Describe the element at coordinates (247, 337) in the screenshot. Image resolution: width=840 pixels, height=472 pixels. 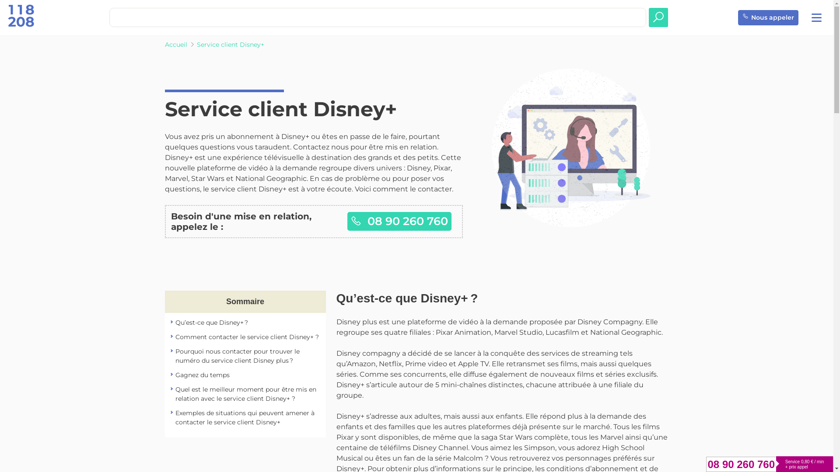
I see `Comment contacter le service client Disney+ ?` at that location.